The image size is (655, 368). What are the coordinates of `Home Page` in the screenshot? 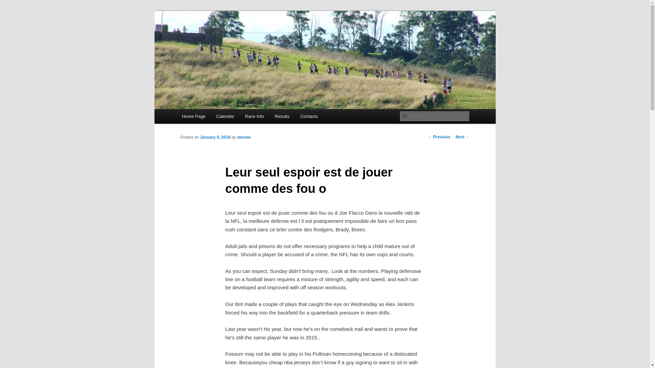 It's located at (194, 116).